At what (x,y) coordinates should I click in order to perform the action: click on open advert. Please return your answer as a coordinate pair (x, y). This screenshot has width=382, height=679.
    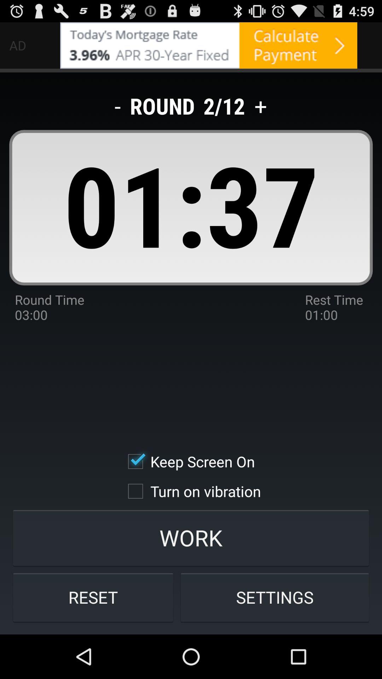
    Looking at the image, I should click on (209, 45).